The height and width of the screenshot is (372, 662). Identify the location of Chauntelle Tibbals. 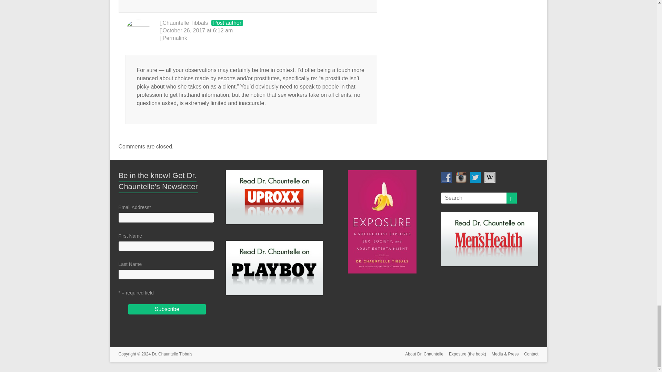
(185, 23).